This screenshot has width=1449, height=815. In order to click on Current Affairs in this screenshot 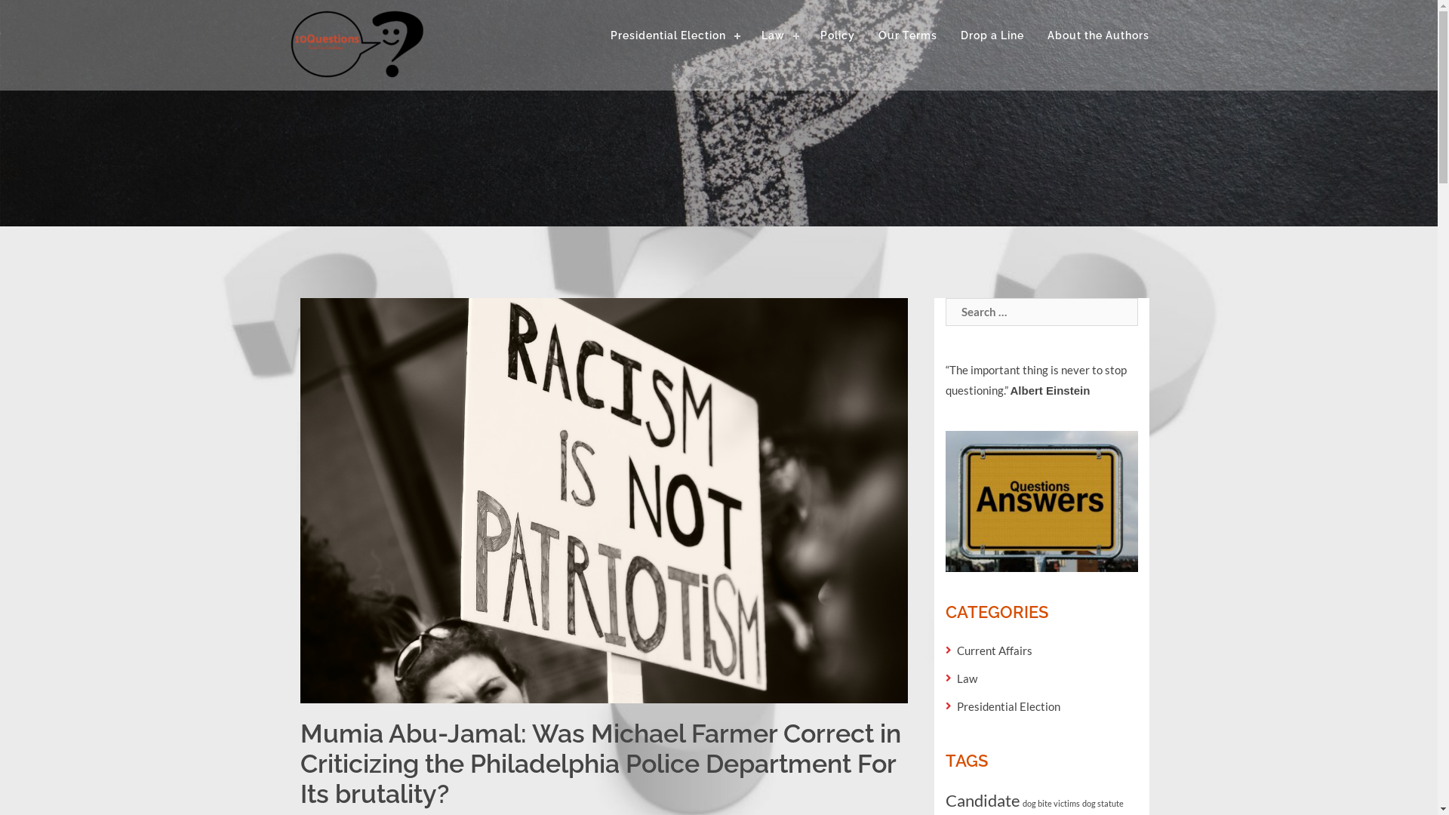, I will do `click(995, 650)`.